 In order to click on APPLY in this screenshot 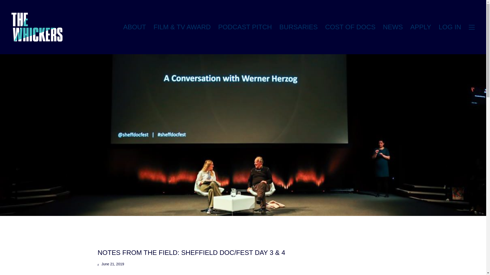, I will do `click(421, 27)`.